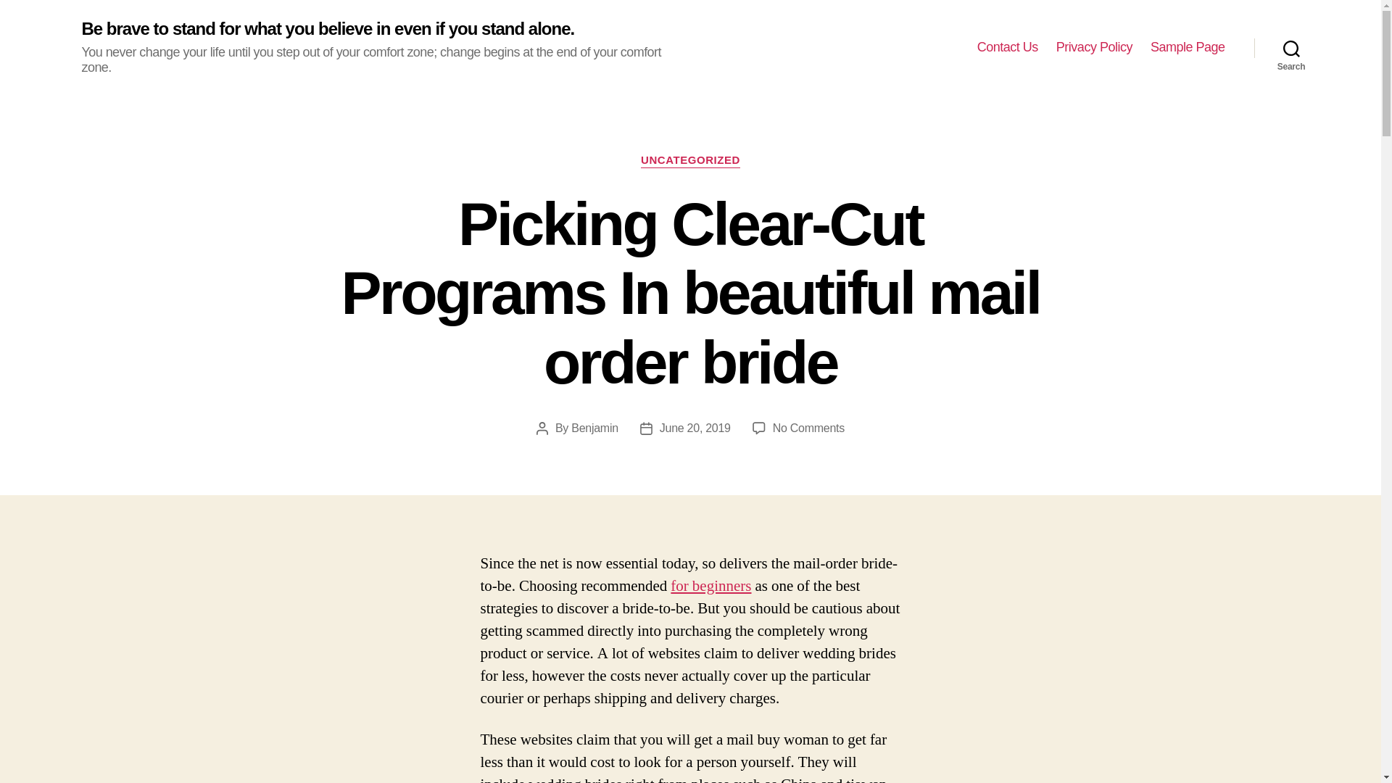  What do you see at coordinates (1095, 48) in the screenshot?
I see `Privacy Policy` at bounding box center [1095, 48].